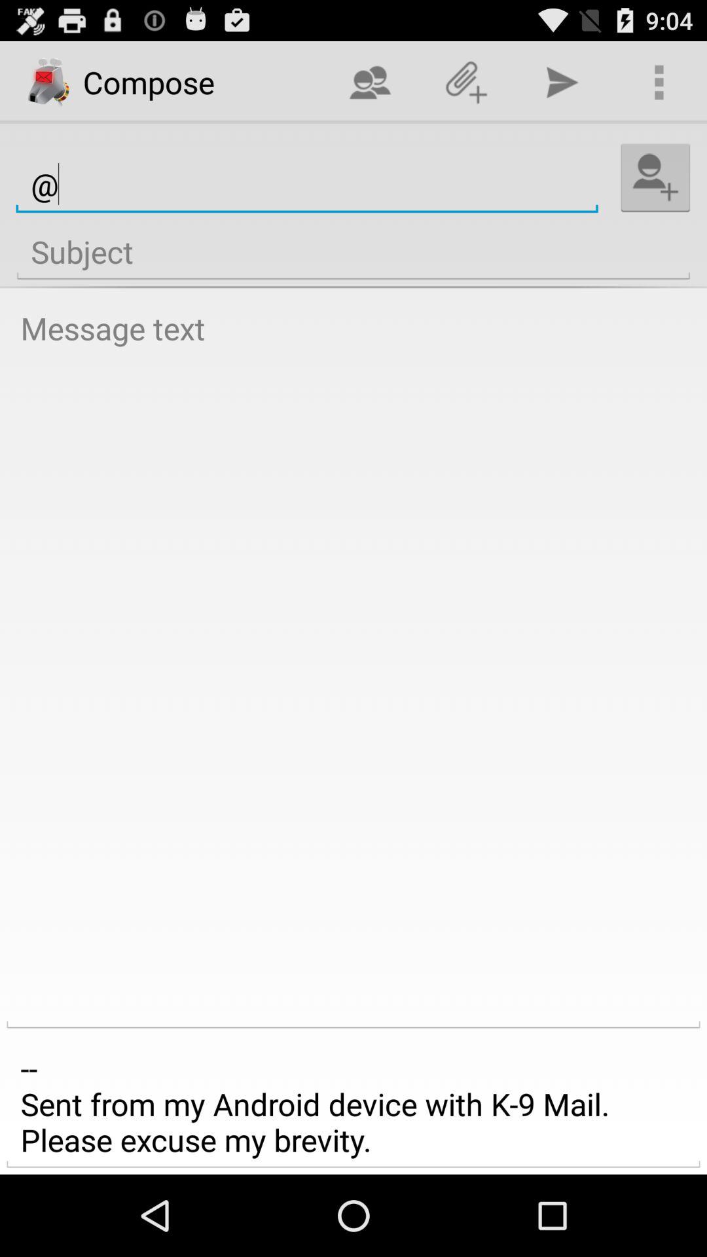 Image resolution: width=707 pixels, height=1257 pixels. Describe the element at coordinates (370, 82) in the screenshot. I see `turn on the app next to the compose icon` at that location.